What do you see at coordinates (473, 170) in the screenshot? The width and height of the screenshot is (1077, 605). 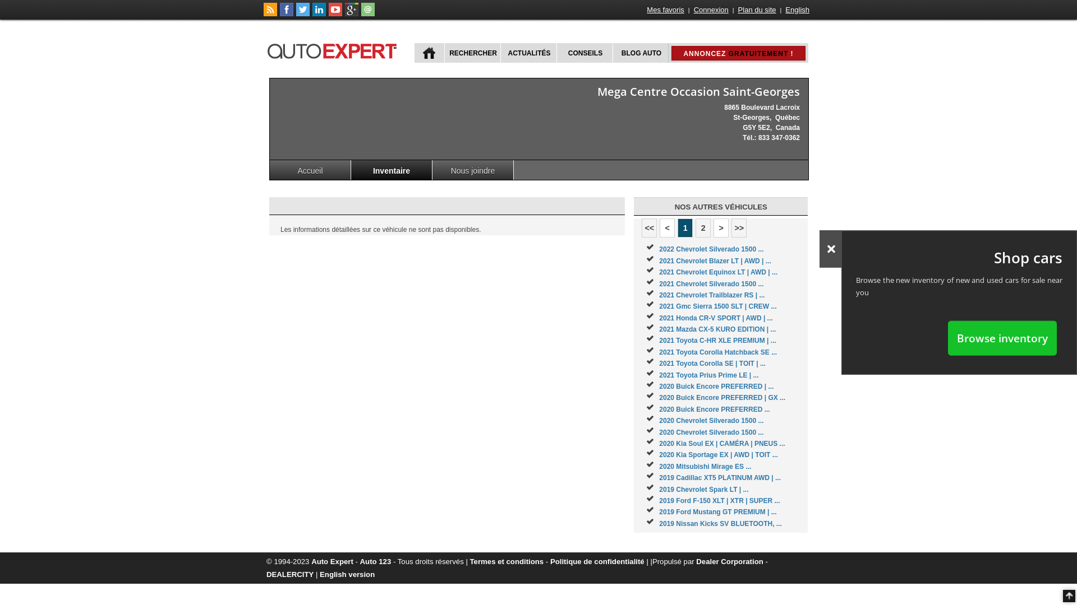 I see `Nous joindre` at bounding box center [473, 170].